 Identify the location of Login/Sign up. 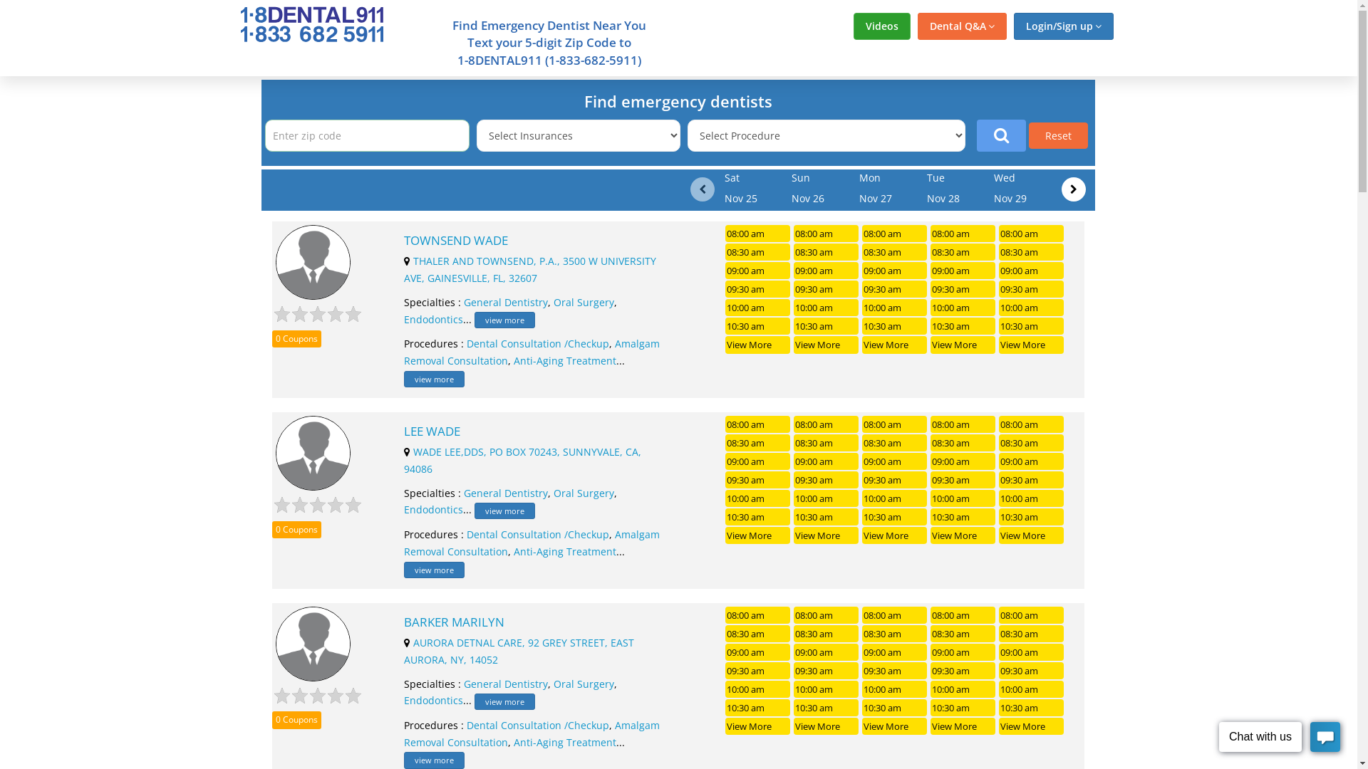
(1063, 26).